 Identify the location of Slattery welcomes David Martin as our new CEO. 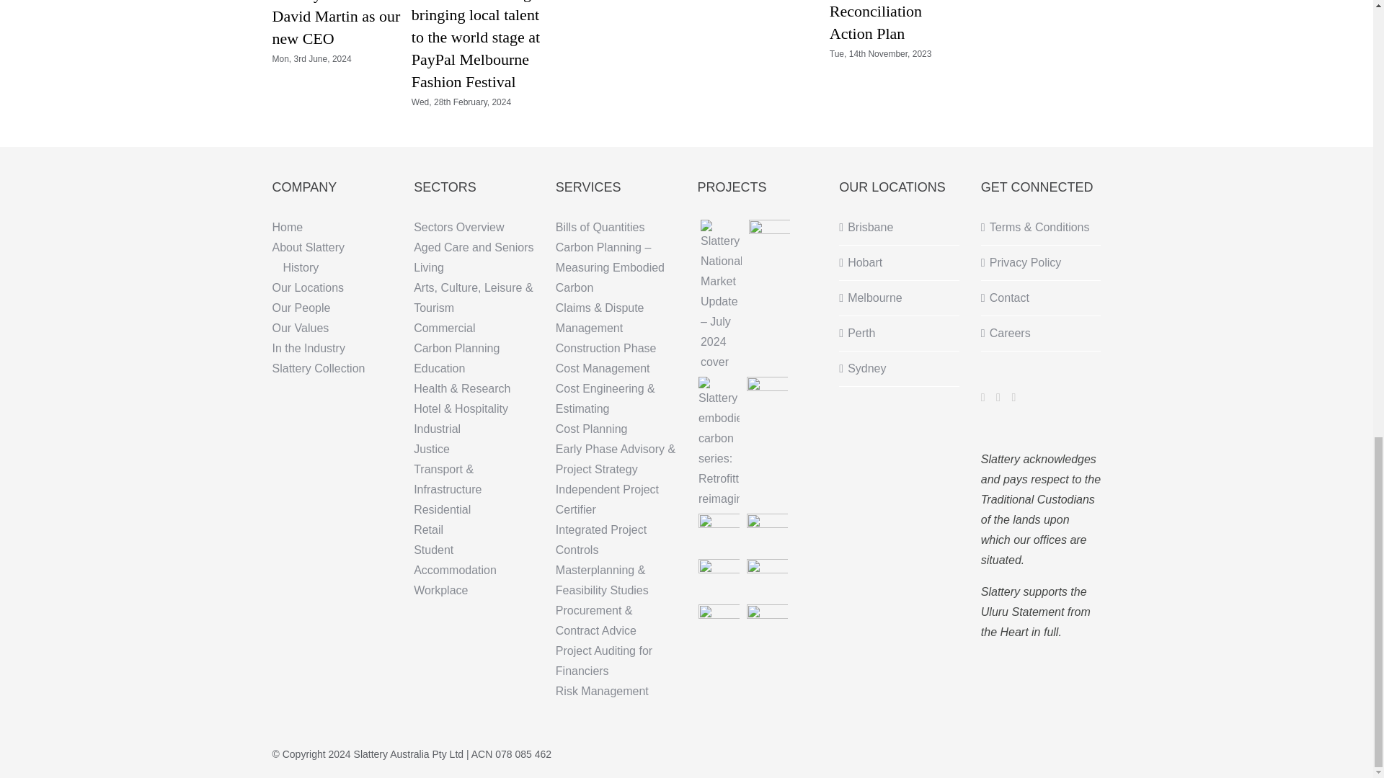
(337, 23).